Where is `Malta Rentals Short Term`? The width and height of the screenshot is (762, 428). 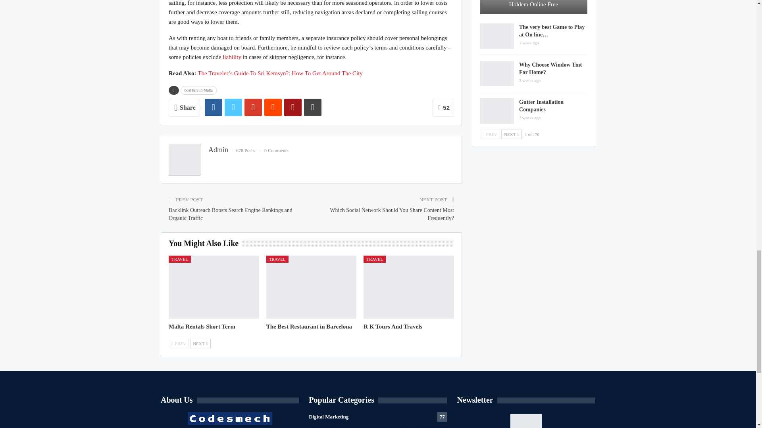 Malta Rentals Short Term is located at coordinates (214, 287).